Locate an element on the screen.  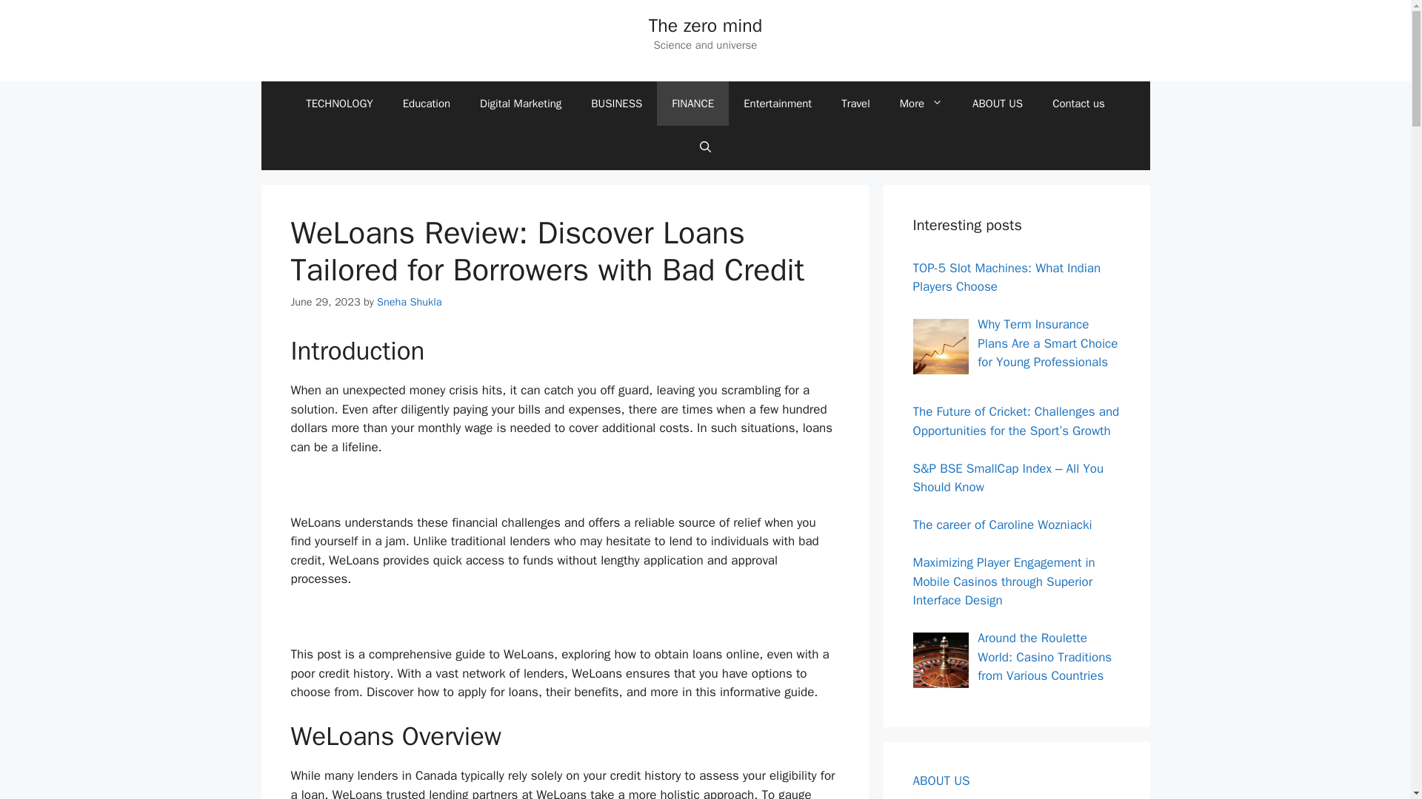
Education is located at coordinates (427, 104).